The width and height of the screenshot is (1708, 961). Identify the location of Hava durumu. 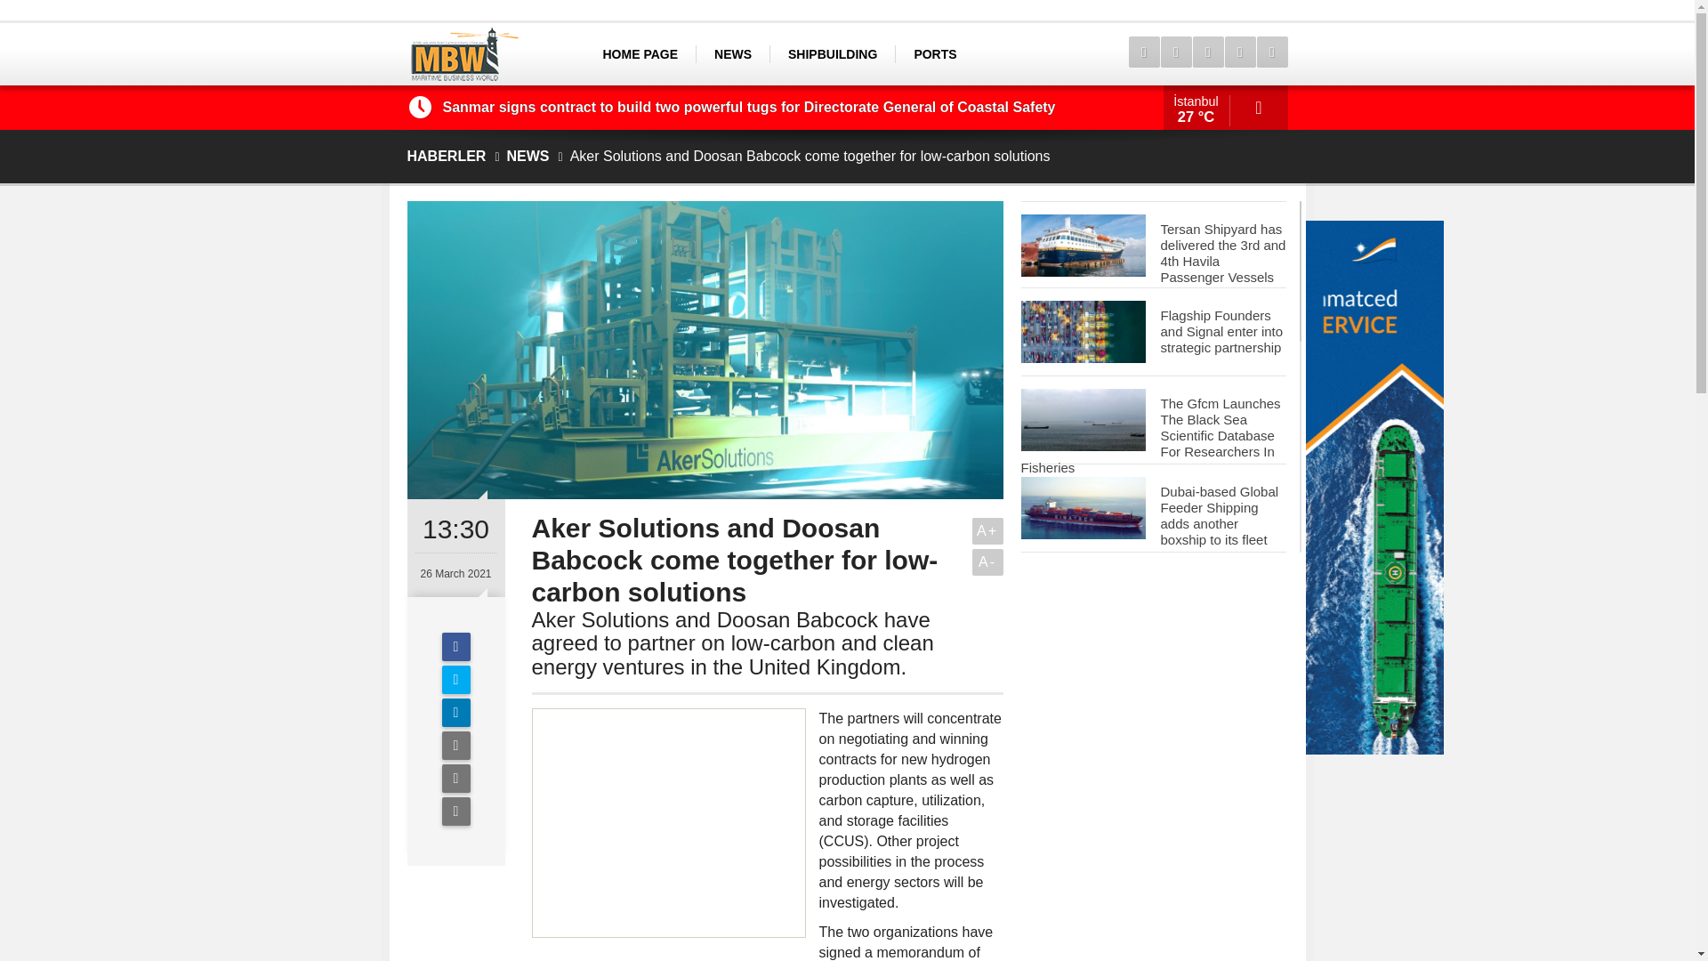
(1225, 107).